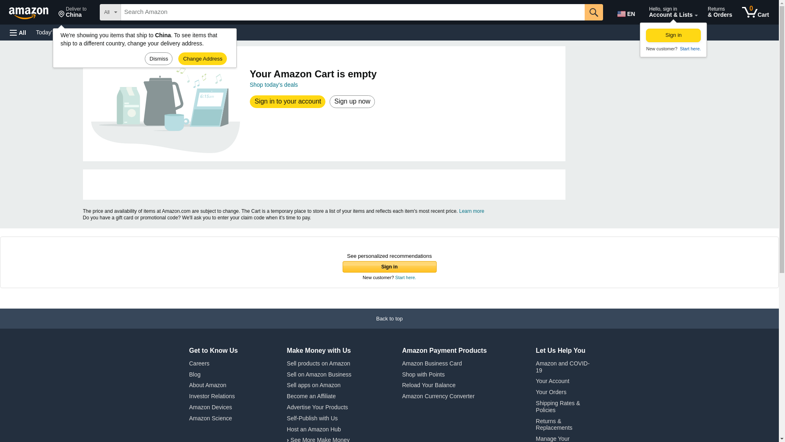 Image resolution: width=785 pixels, height=442 pixels. I want to click on Start here., so click(690, 49).